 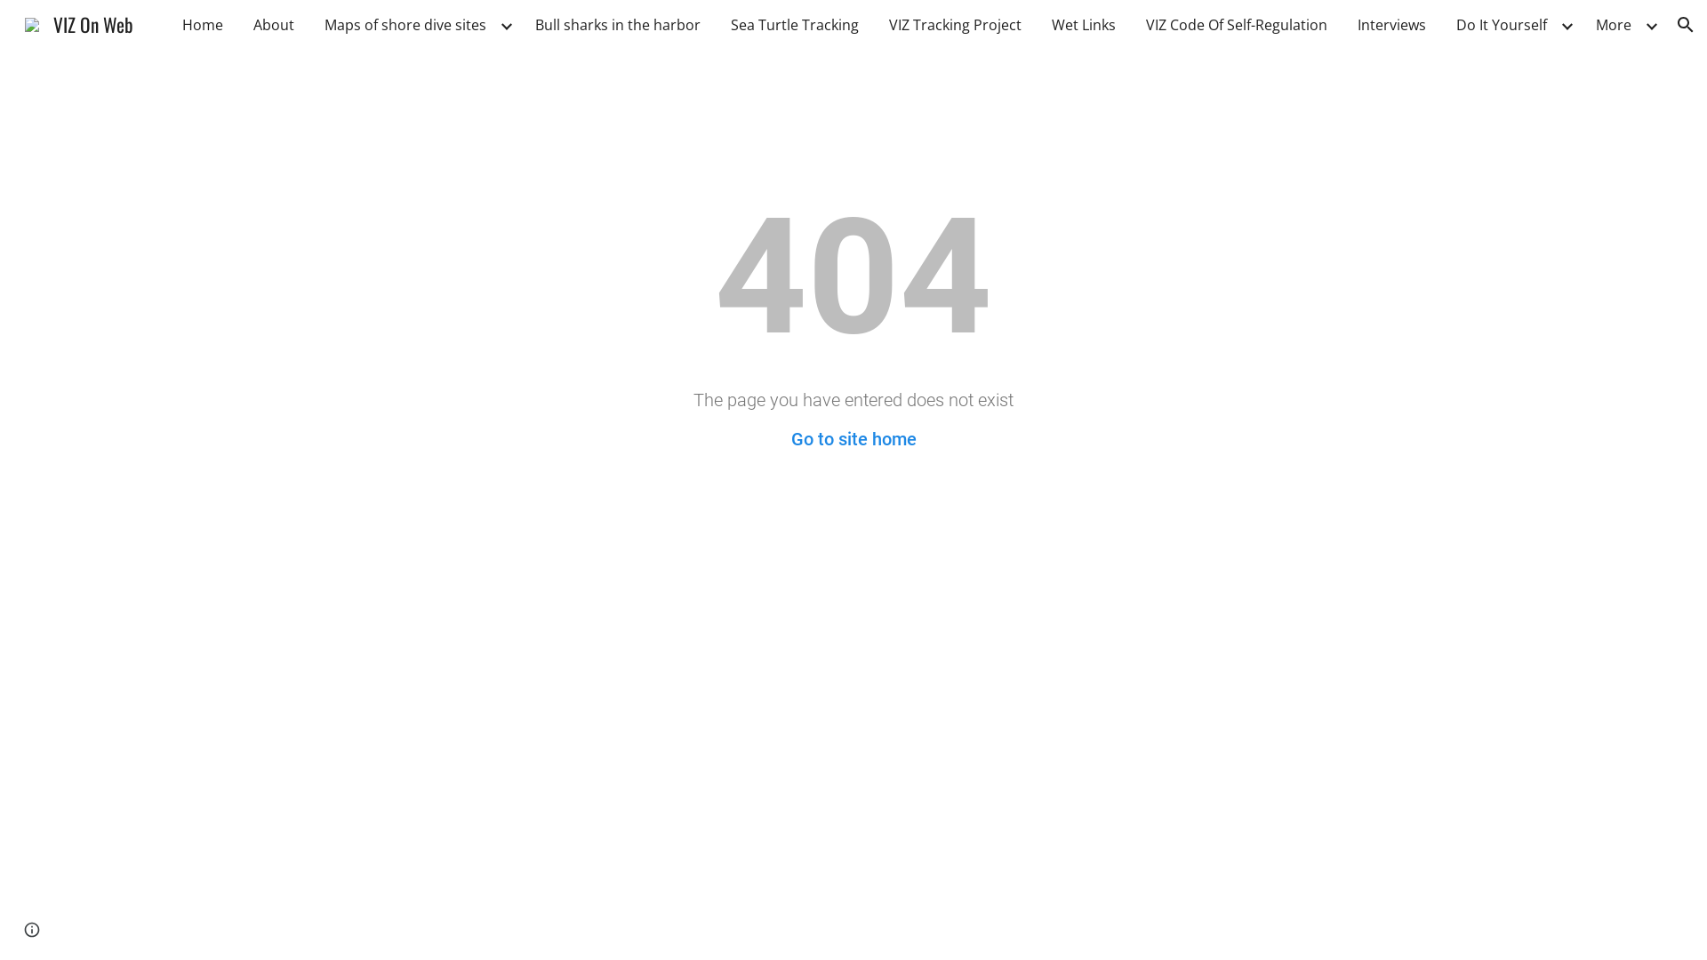 What do you see at coordinates (618, 25) in the screenshot?
I see `Bull sharks in the harbor` at bounding box center [618, 25].